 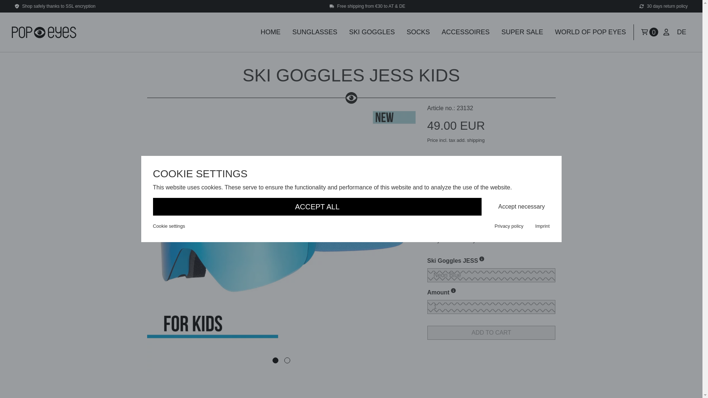 I want to click on HOME, so click(x=271, y=32).